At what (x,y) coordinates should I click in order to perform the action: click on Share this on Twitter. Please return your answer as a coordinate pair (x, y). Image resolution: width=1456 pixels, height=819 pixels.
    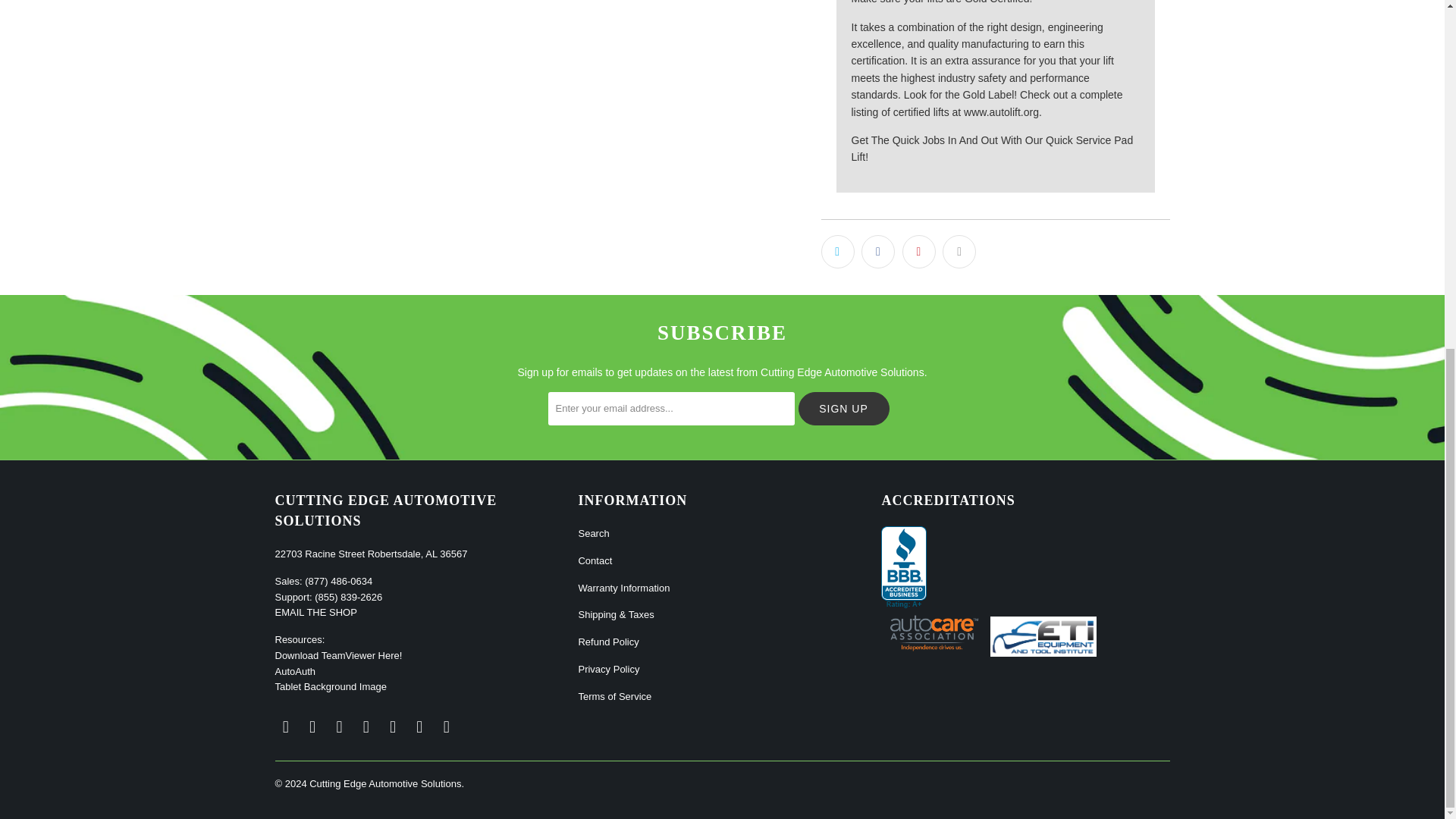
    Looking at the image, I should click on (837, 252).